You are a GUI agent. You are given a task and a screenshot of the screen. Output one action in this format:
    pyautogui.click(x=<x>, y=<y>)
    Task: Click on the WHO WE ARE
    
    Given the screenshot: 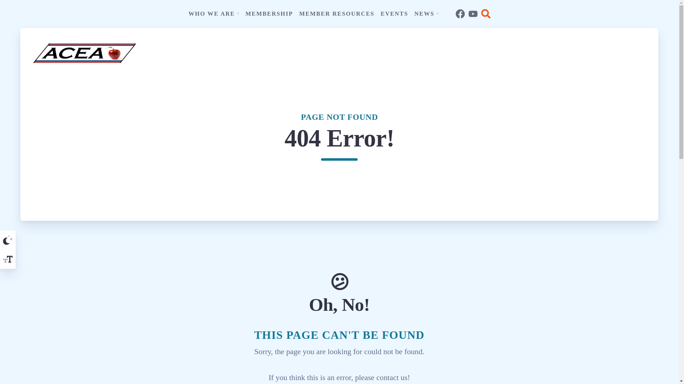 What is the action you would take?
    pyautogui.click(x=214, y=14)
    